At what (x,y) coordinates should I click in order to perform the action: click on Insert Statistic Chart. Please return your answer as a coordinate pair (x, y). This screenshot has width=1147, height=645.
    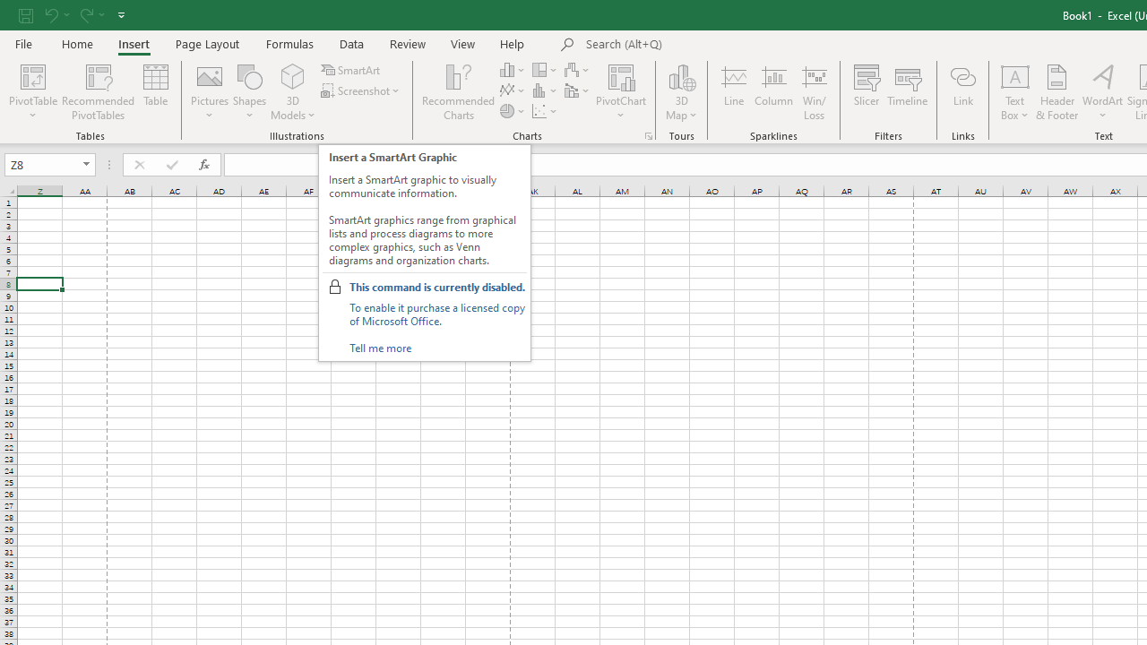
    Looking at the image, I should click on (546, 91).